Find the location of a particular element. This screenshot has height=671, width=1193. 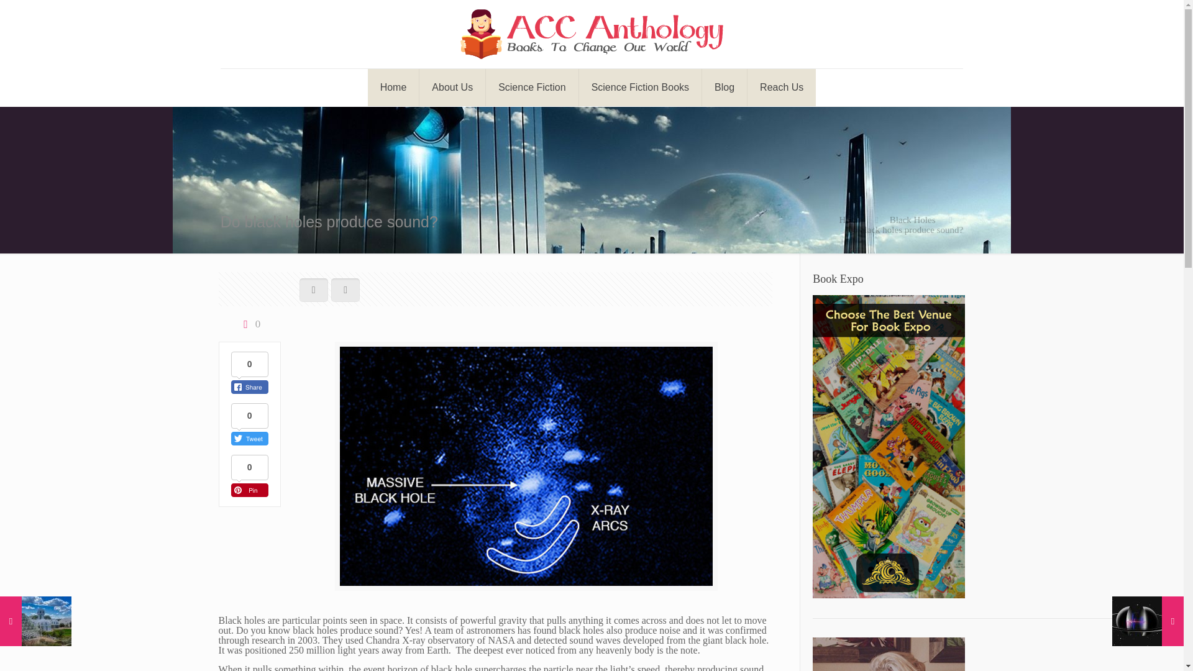

ACC Anthology is located at coordinates (592, 34).